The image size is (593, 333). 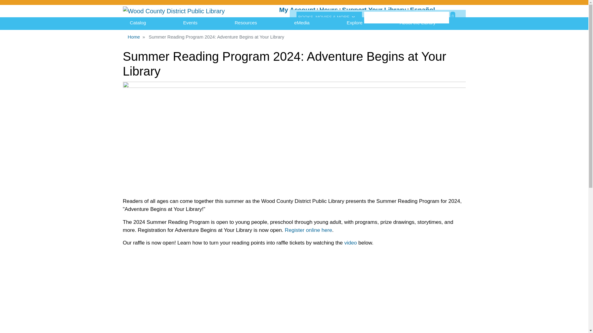 What do you see at coordinates (329, 10) in the screenshot?
I see `Hours` at bounding box center [329, 10].